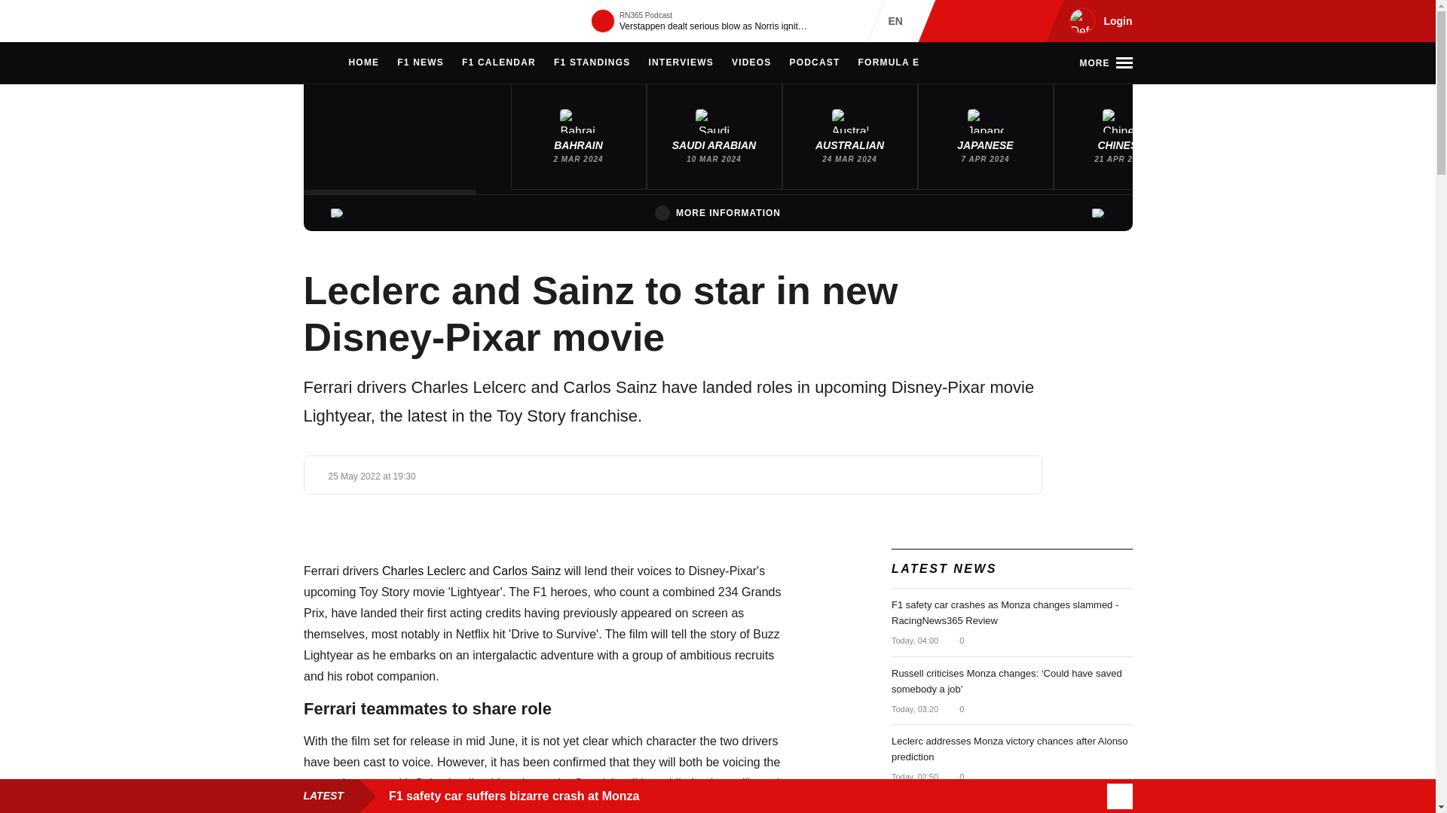 This screenshot has height=813, width=1447. What do you see at coordinates (372, 477) in the screenshot?
I see `Wednesday 25 May 2022 at 19:30` at bounding box center [372, 477].